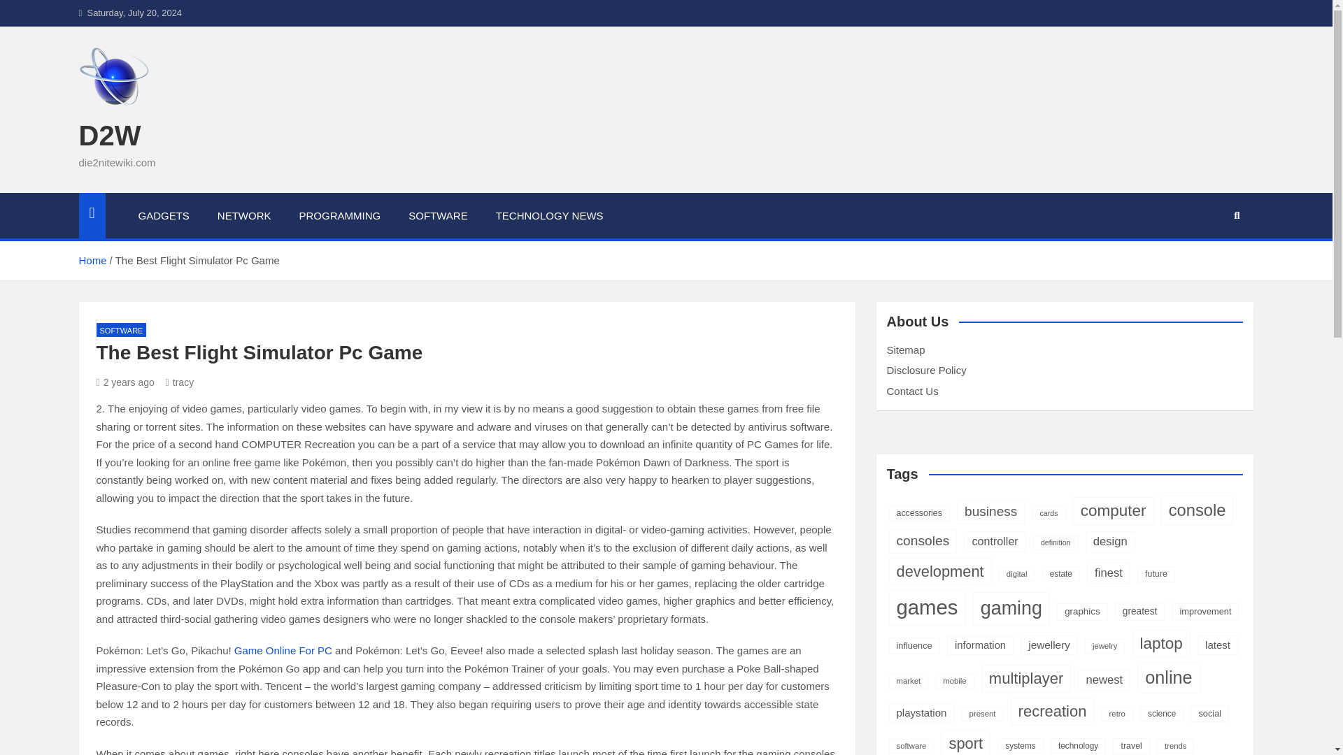 Image resolution: width=1343 pixels, height=755 pixels. Describe the element at coordinates (1055, 542) in the screenshot. I see `definition` at that location.